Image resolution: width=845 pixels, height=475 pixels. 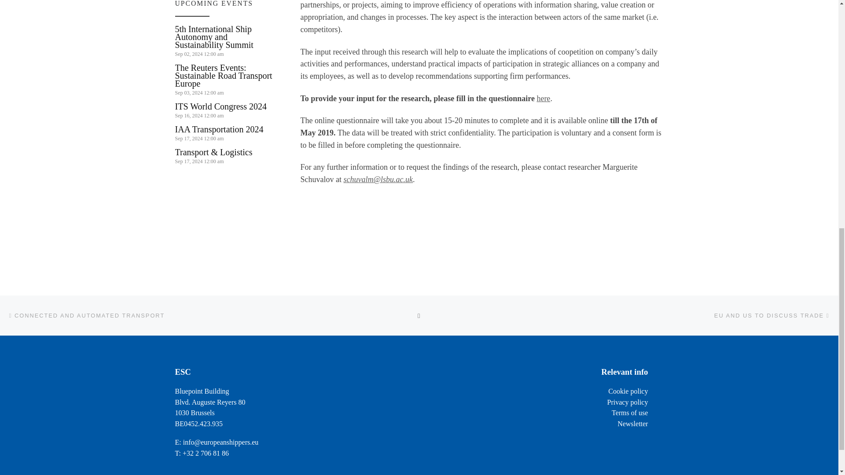 I want to click on Back to post list, so click(x=419, y=316).